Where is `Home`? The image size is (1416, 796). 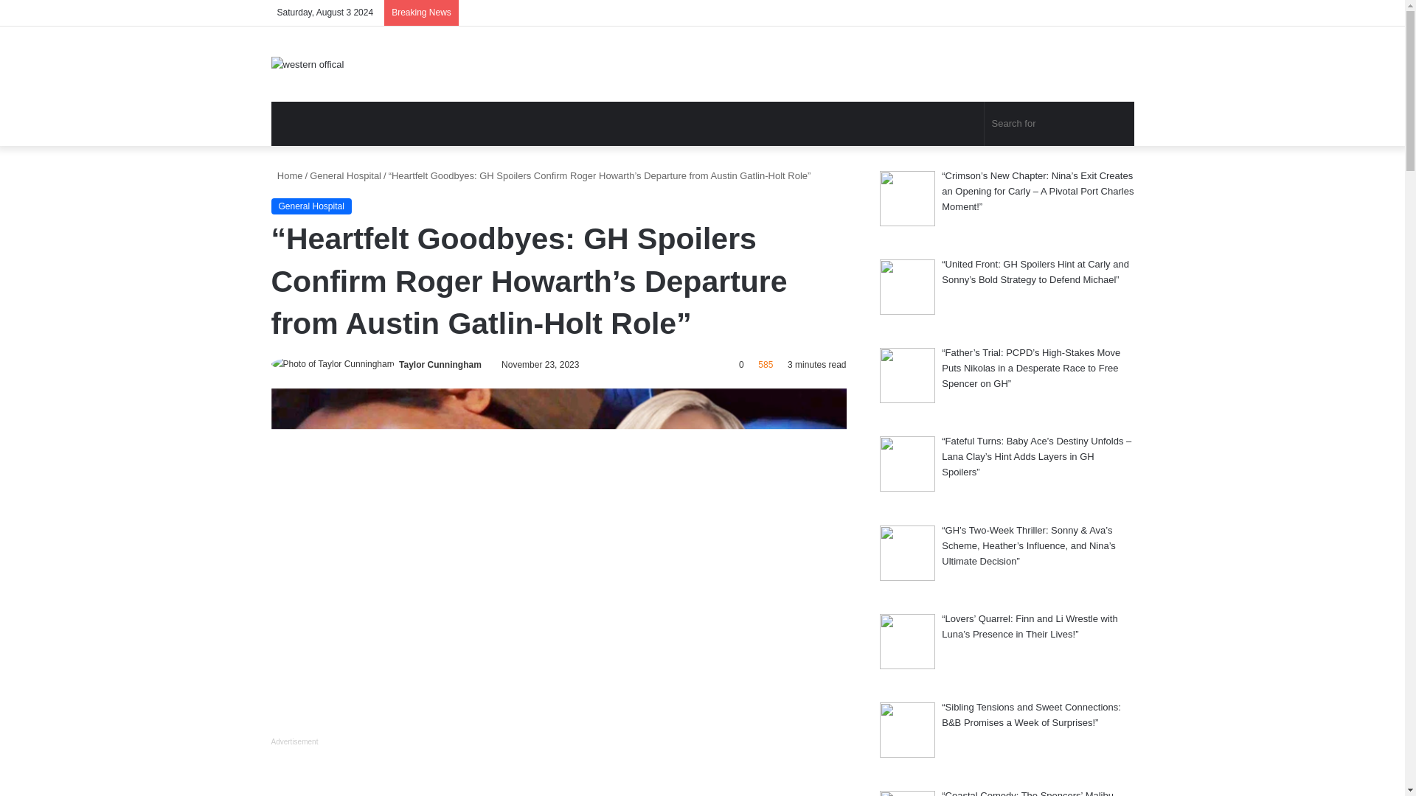 Home is located at coordinates (287, 175).